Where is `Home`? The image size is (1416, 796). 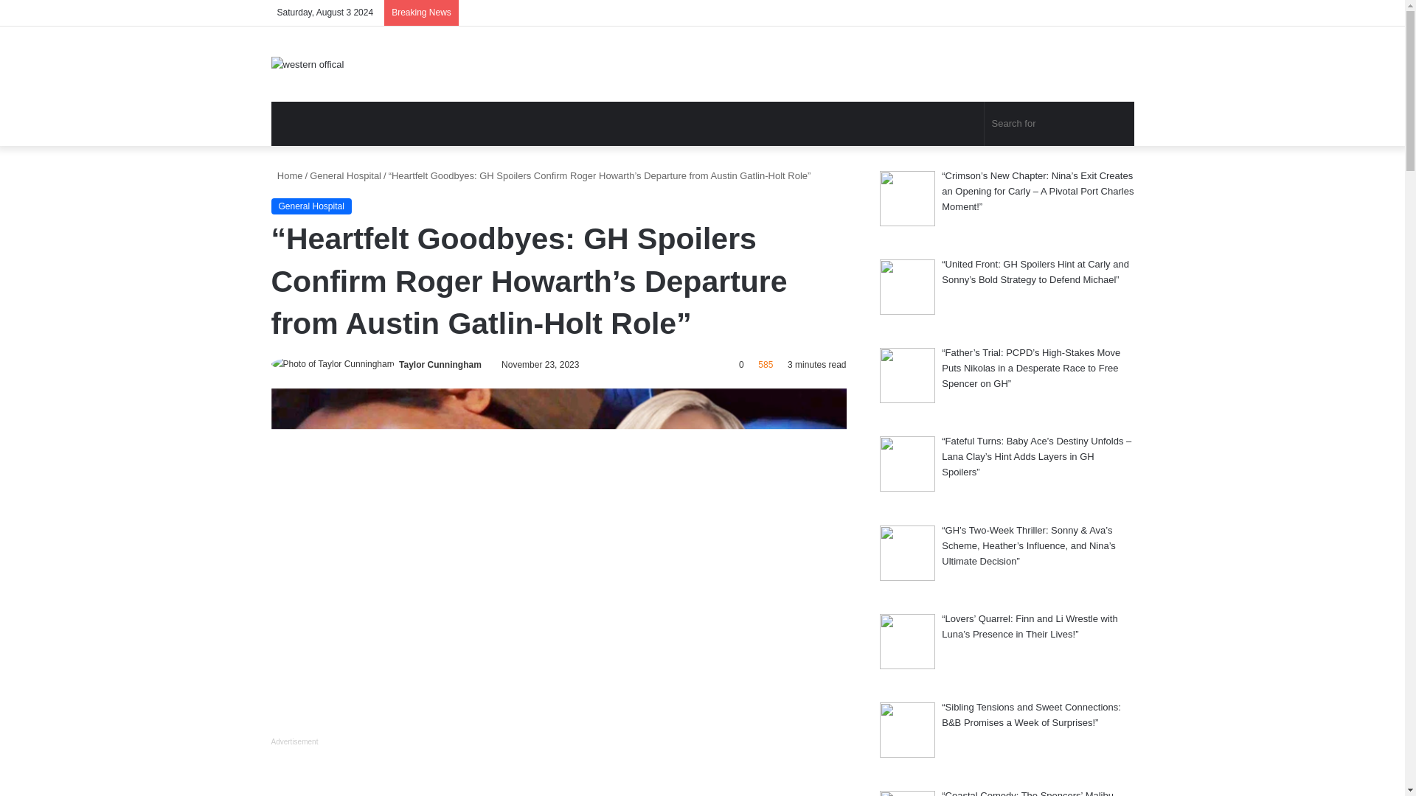 Home is located at coordinates (287, 175).